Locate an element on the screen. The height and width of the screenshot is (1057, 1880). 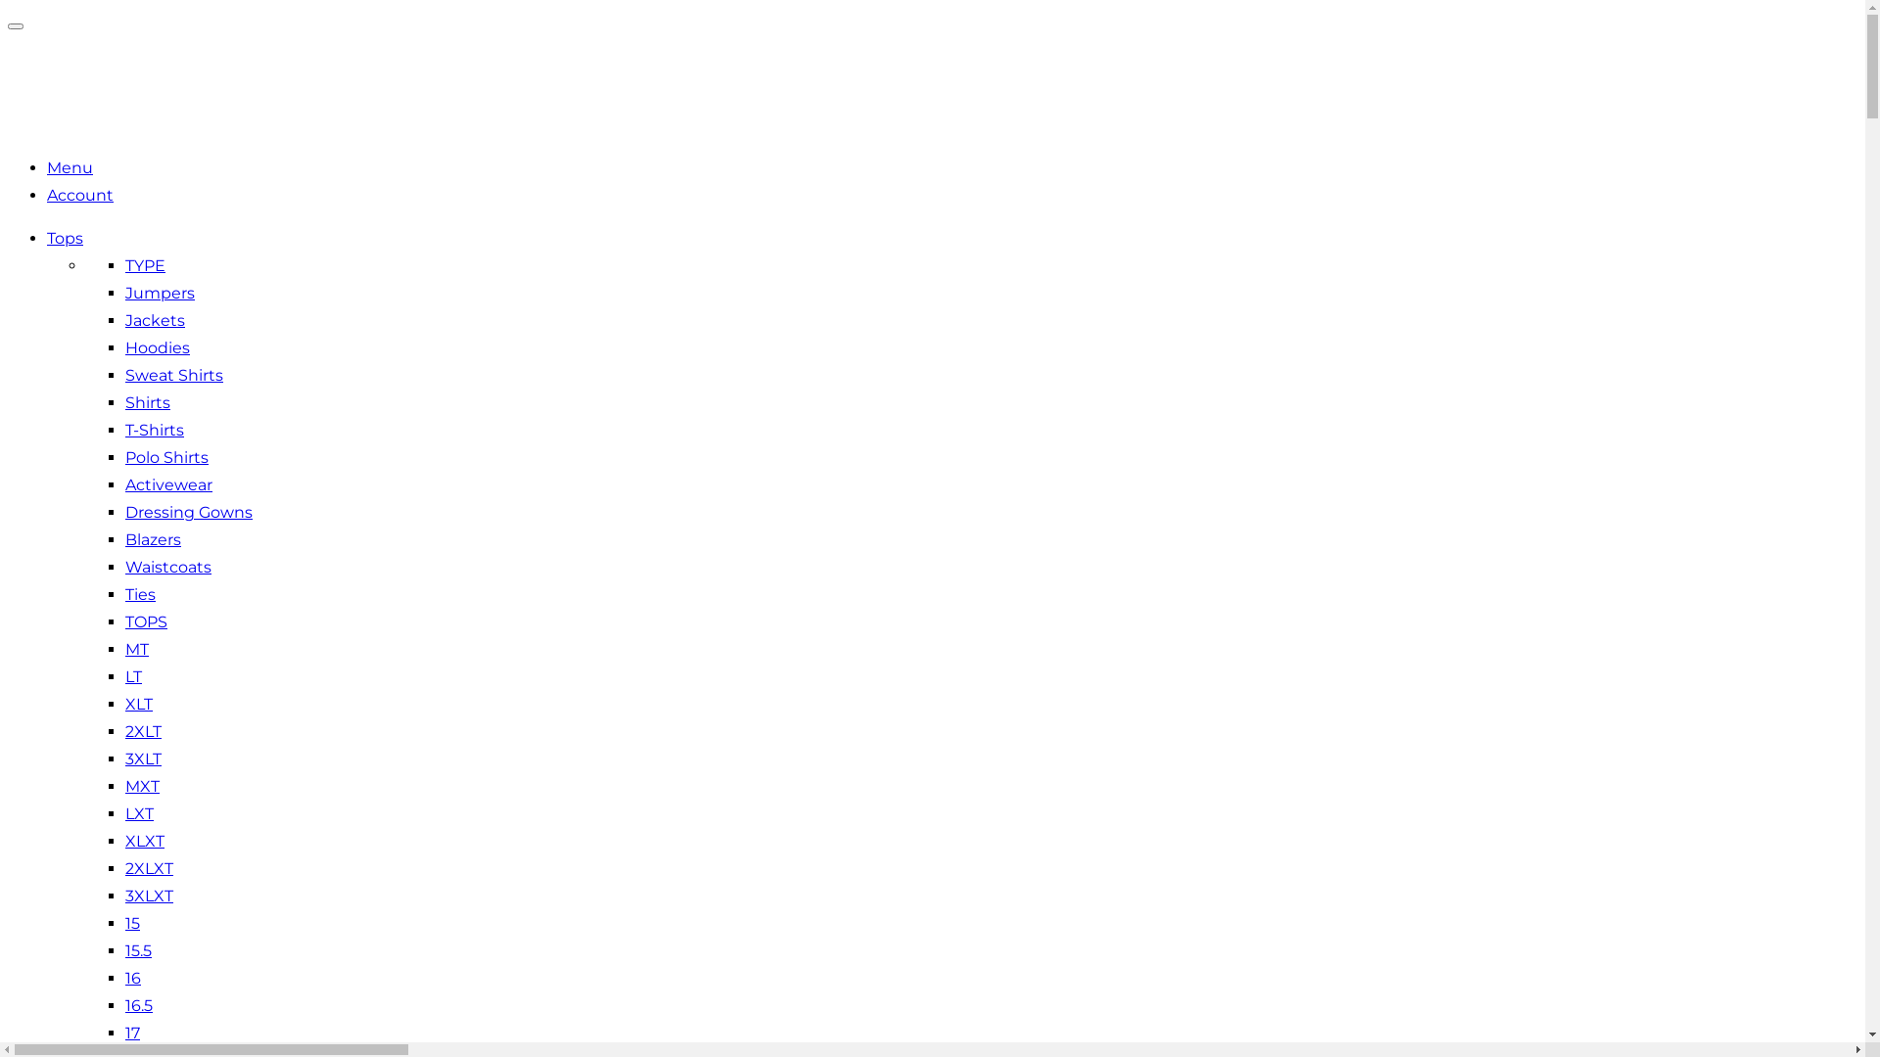
2XLXT is located at coordinates (149, 869).